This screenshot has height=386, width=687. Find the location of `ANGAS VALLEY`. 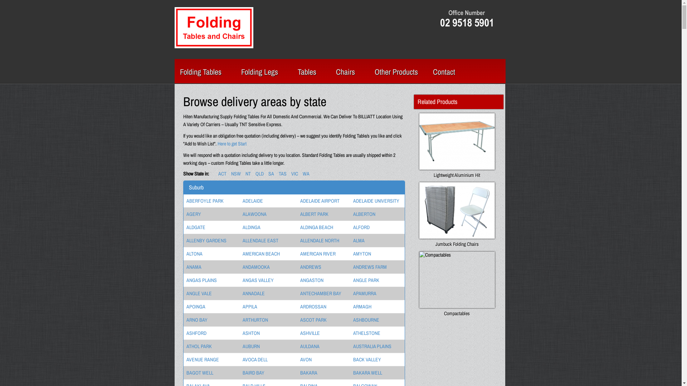

ANGAS VALLEY is located at coordinates (258, 280).